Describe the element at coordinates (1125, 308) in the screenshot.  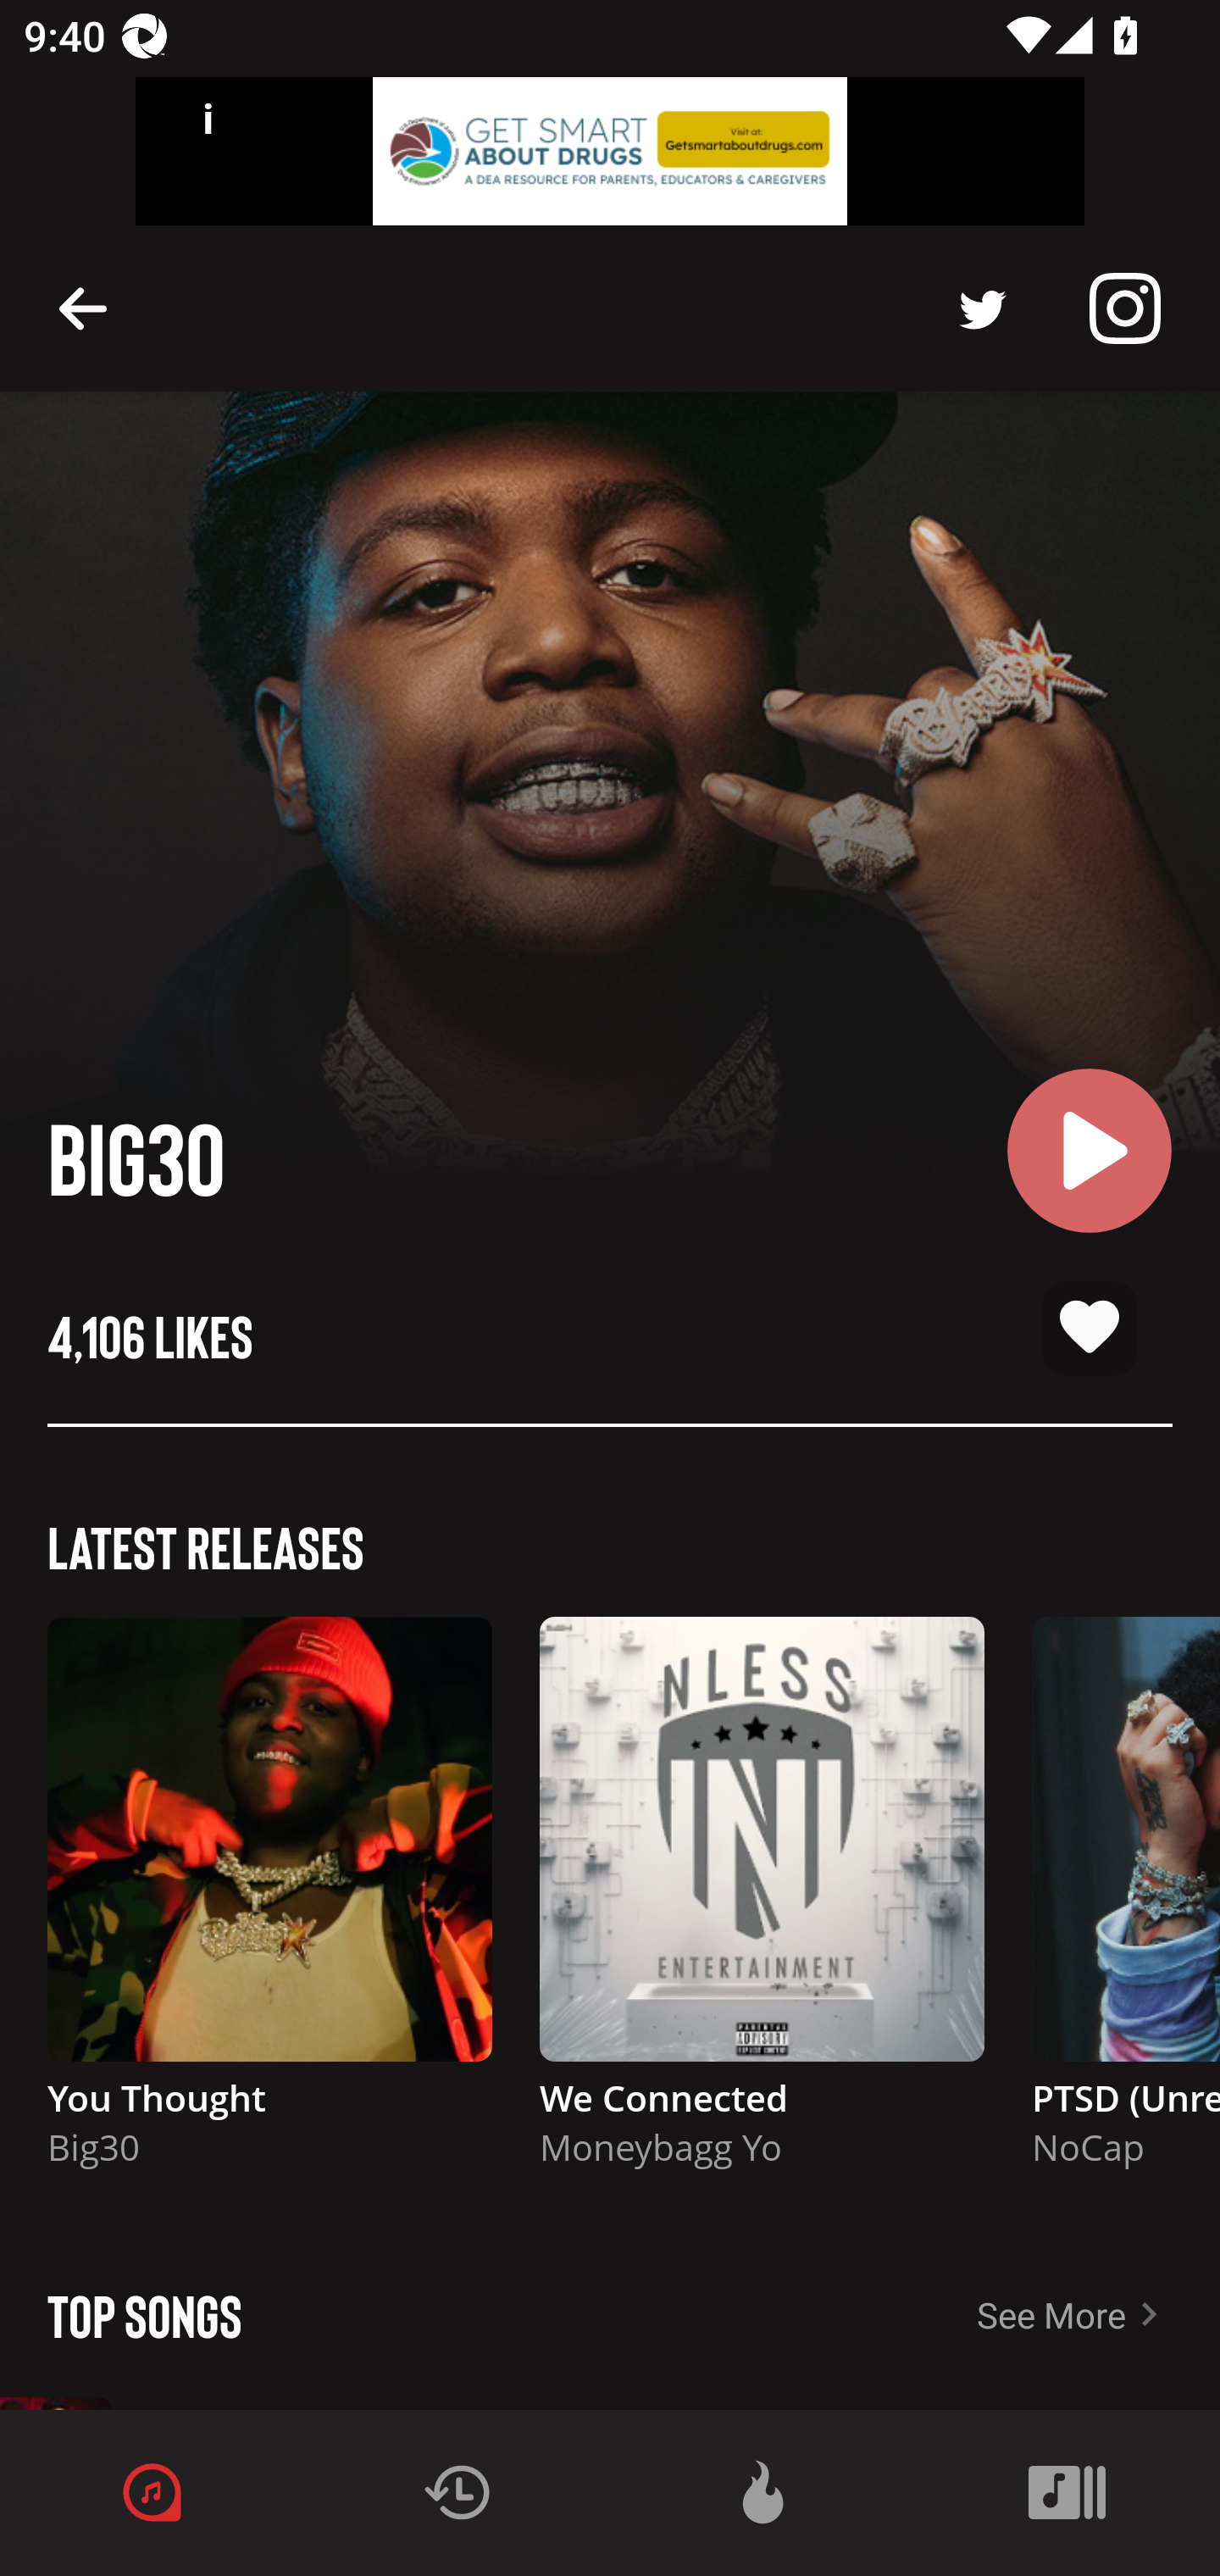
I see `Description` at that location.